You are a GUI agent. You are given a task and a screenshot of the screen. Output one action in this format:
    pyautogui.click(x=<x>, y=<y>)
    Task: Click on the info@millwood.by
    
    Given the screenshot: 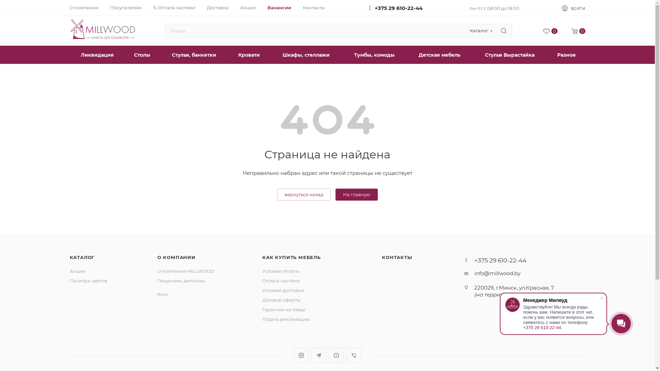 What is the action you would take?
    pyautogui.click(x=497, y=273)
    